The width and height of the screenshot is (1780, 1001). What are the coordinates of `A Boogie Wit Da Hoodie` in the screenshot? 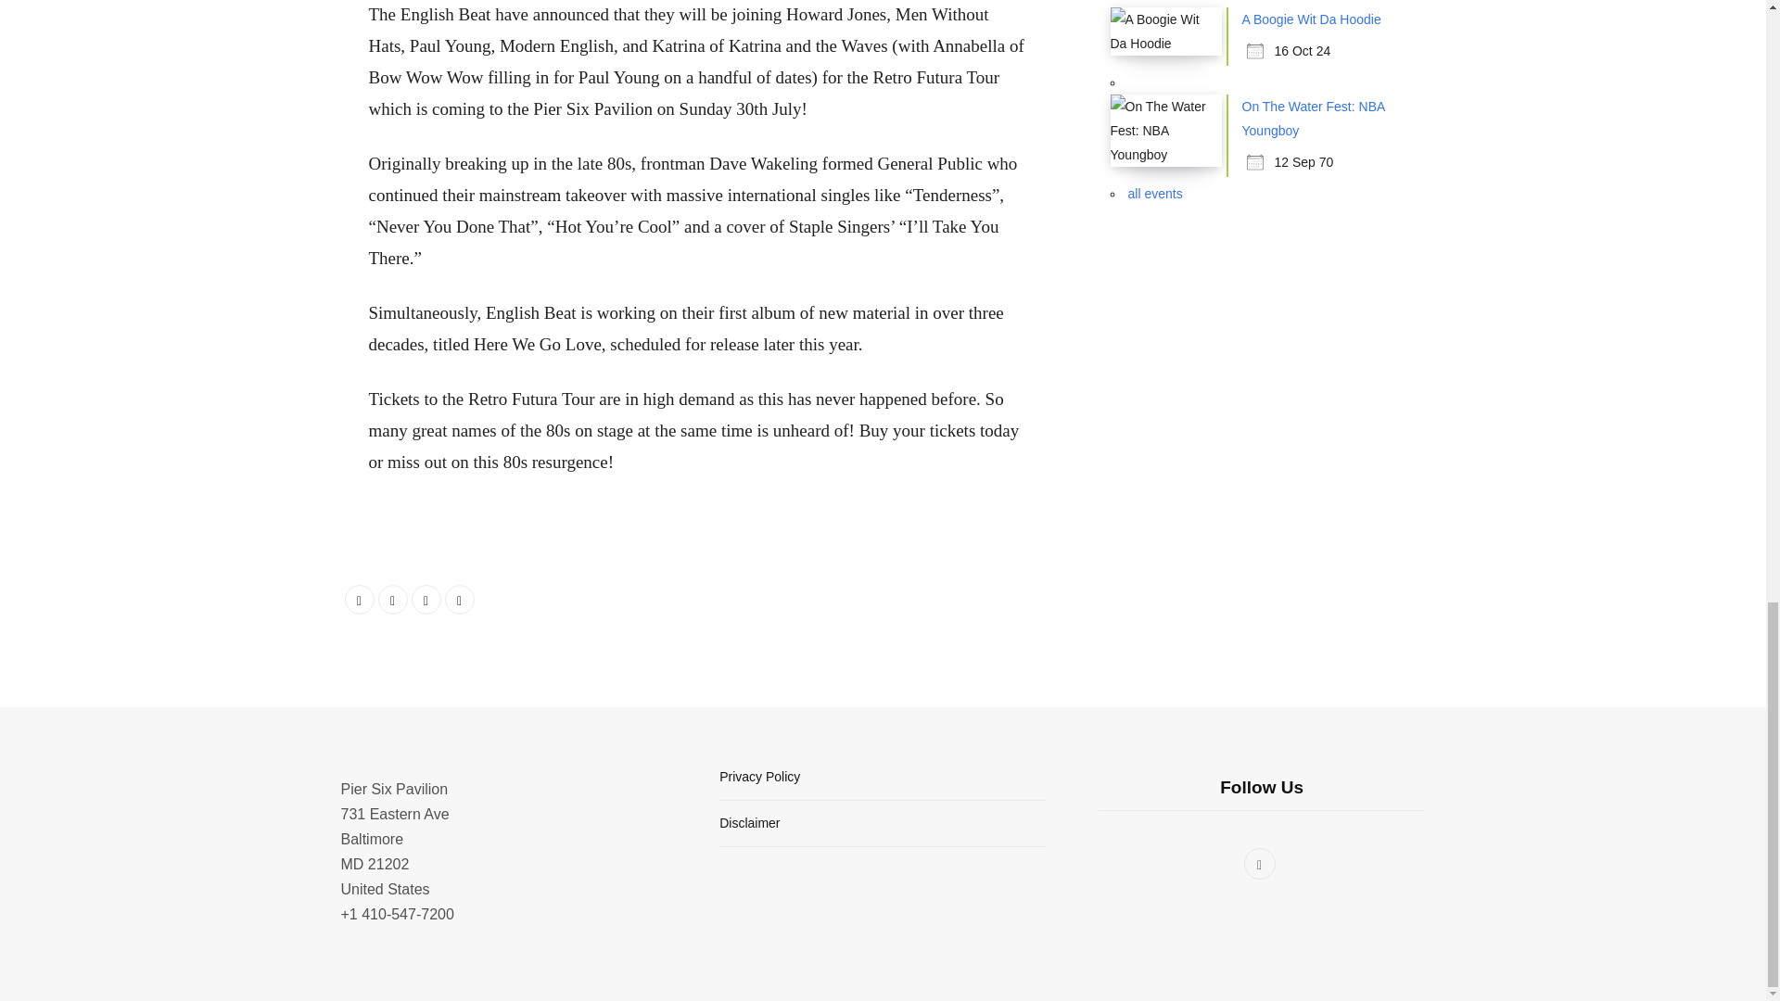 It's located at (1311, 19).